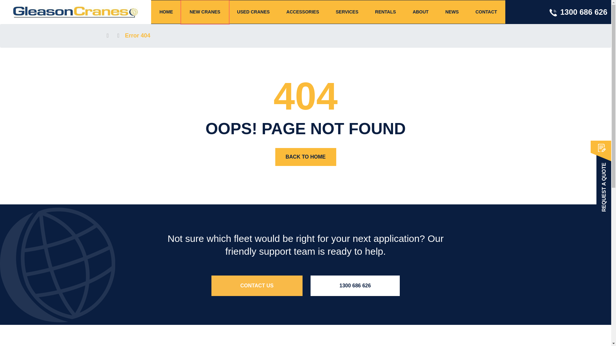 Image resolution: width=616 pixels, height=346 pixels. I want to click on Home, so click(115, 36).